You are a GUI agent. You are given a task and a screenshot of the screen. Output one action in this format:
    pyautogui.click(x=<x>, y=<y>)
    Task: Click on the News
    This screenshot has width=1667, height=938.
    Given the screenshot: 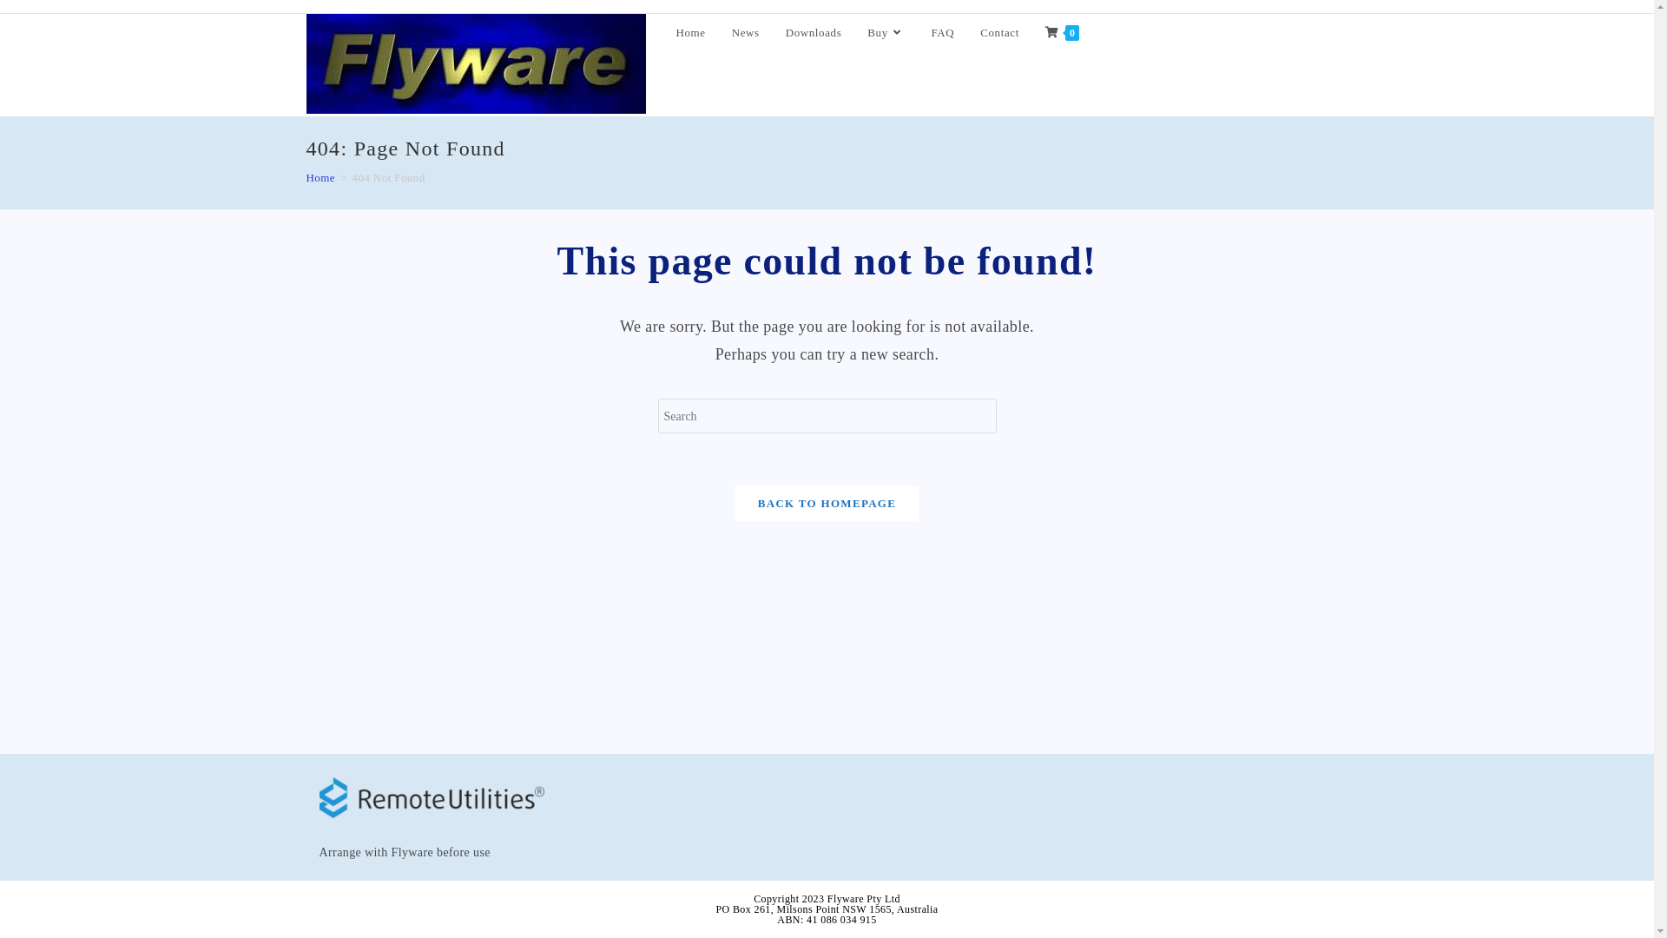 What is the action you would take?
    pyautogui.click(x=746, y=33)
    